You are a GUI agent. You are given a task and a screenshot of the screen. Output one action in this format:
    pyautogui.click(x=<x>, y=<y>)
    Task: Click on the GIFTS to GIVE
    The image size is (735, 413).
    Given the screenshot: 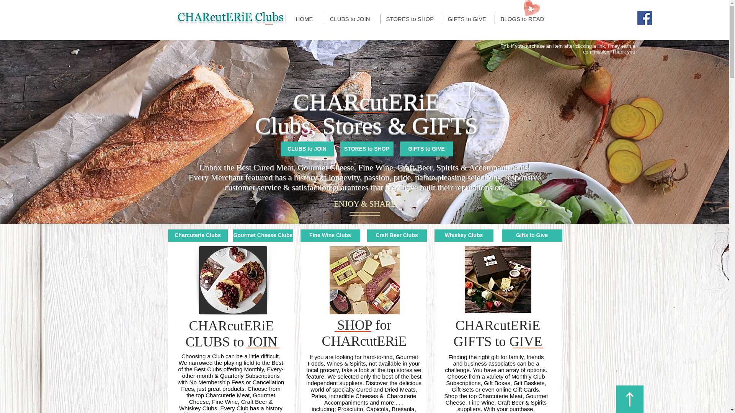 What is the action you would take?
    pyautogui.click(x=468, y=19)
    